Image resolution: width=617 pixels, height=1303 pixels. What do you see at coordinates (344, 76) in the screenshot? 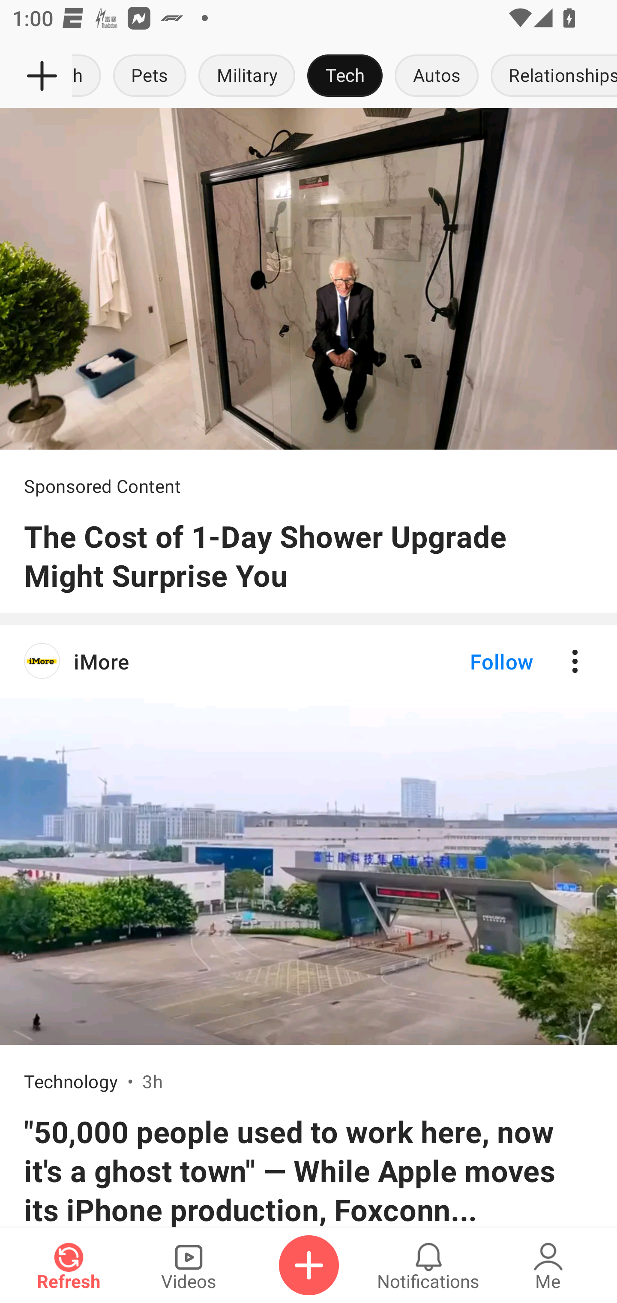
I see `Tech` at bounding box center [344, 76].